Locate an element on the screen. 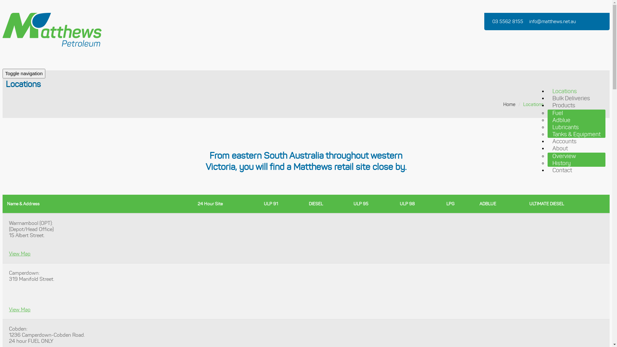  Bulk Deliveries is located at coordinates (571, 98).